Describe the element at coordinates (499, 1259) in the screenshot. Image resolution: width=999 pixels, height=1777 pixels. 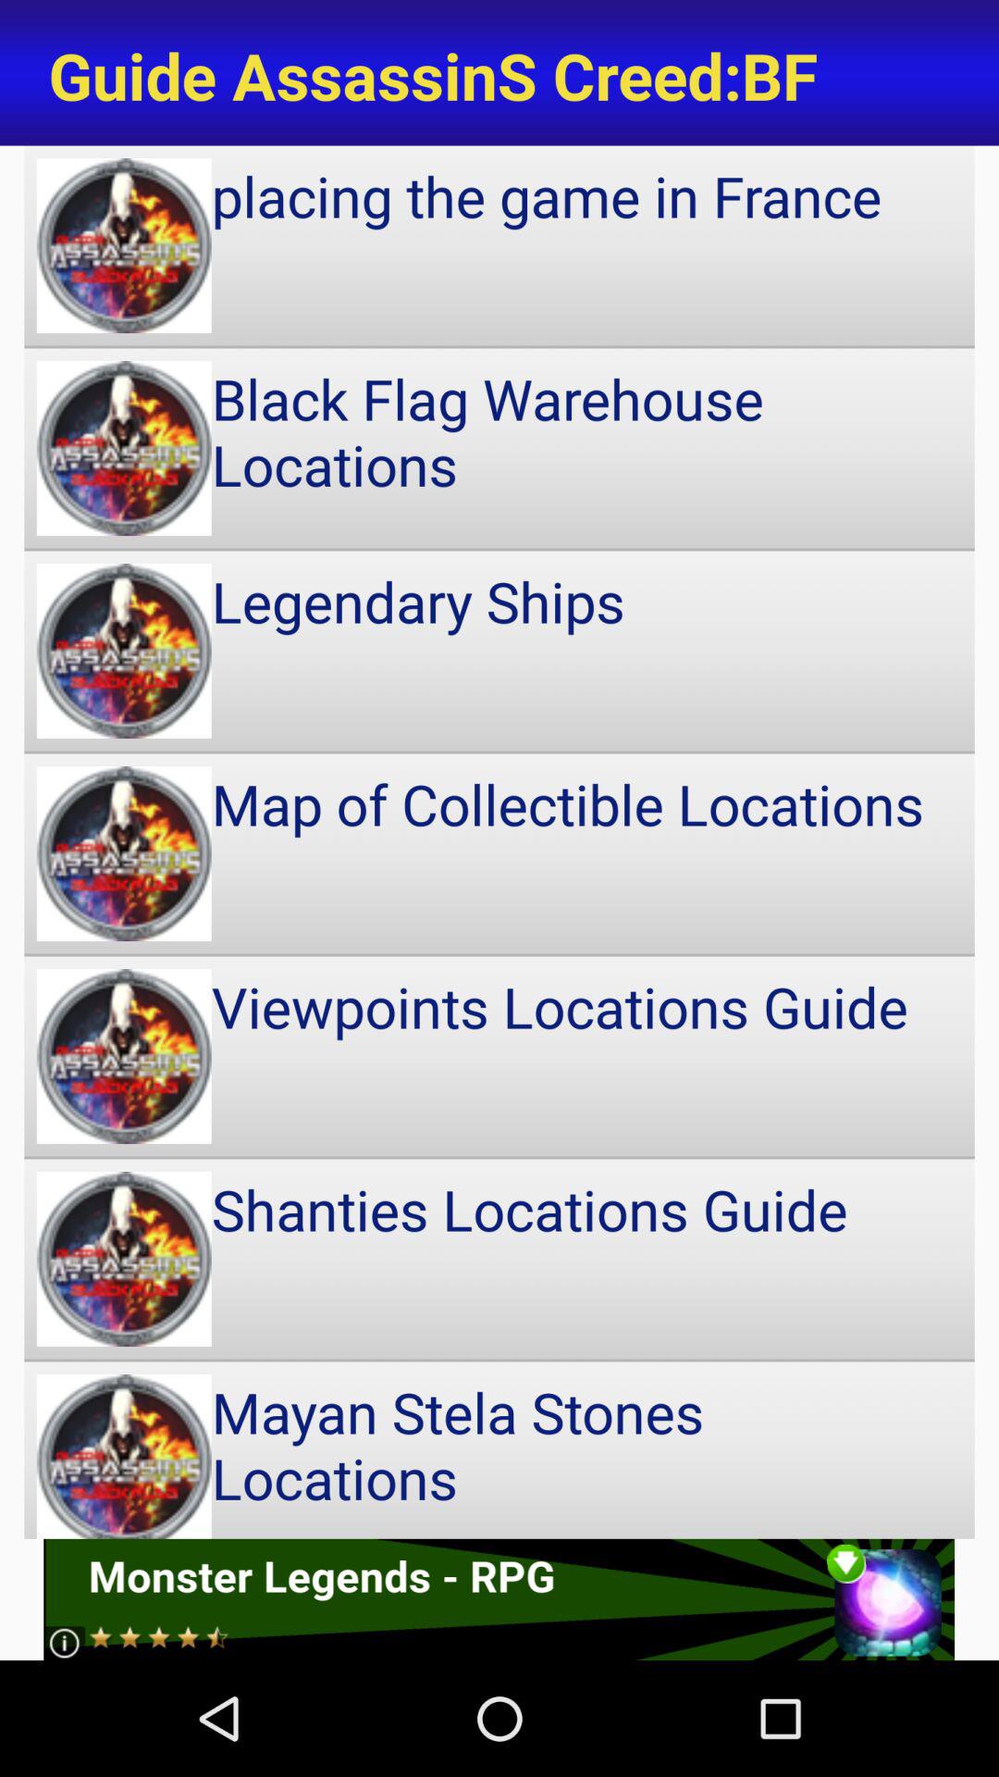
I see `select the icon above mayan stela stones icon` at that location.